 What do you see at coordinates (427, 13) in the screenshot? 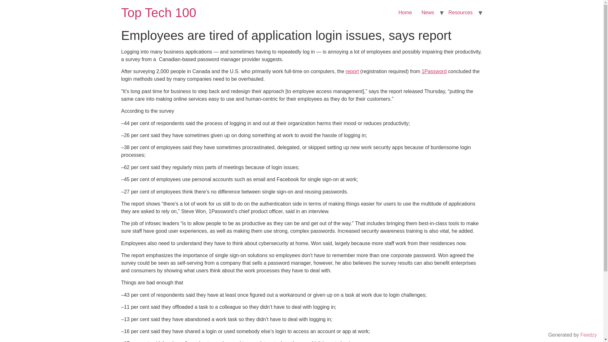
I see `News` at bounding box center [427, 13].